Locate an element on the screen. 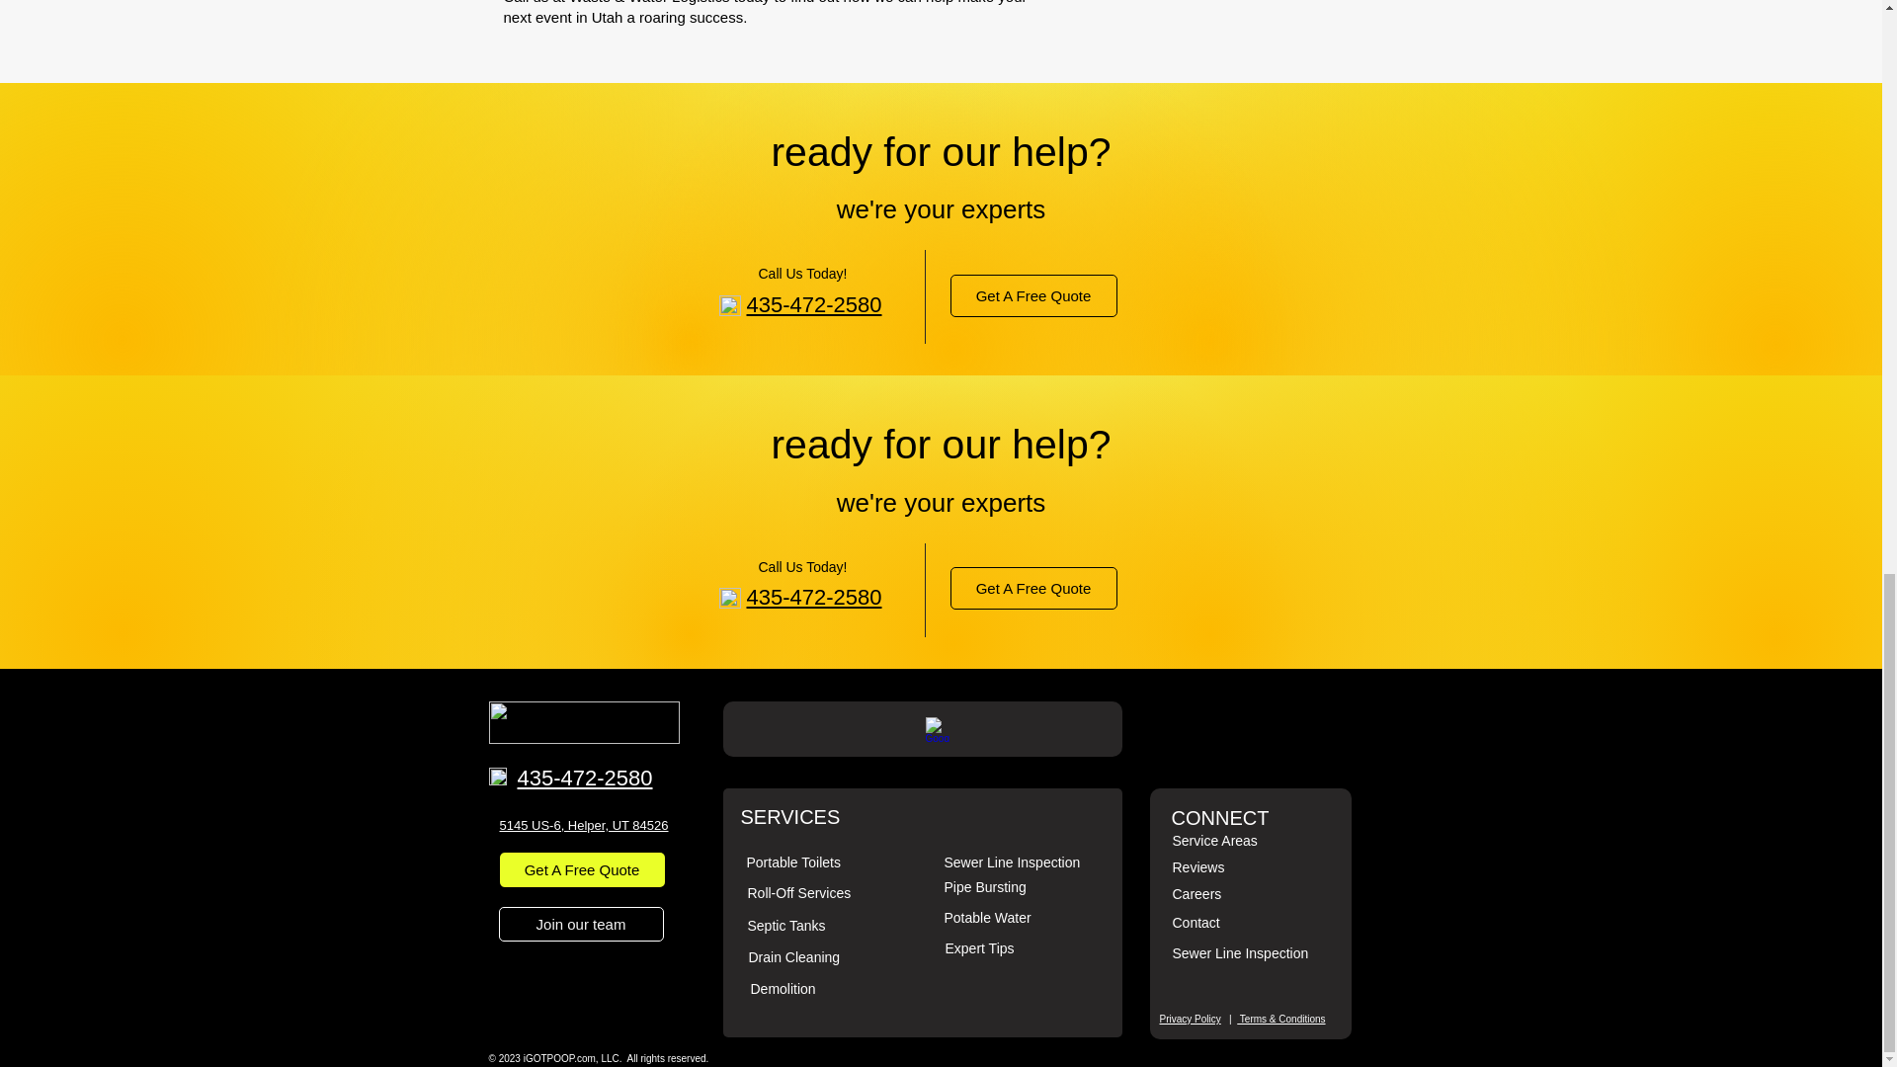  Sewer Line Inspection is located at coordinates (1013, 862).